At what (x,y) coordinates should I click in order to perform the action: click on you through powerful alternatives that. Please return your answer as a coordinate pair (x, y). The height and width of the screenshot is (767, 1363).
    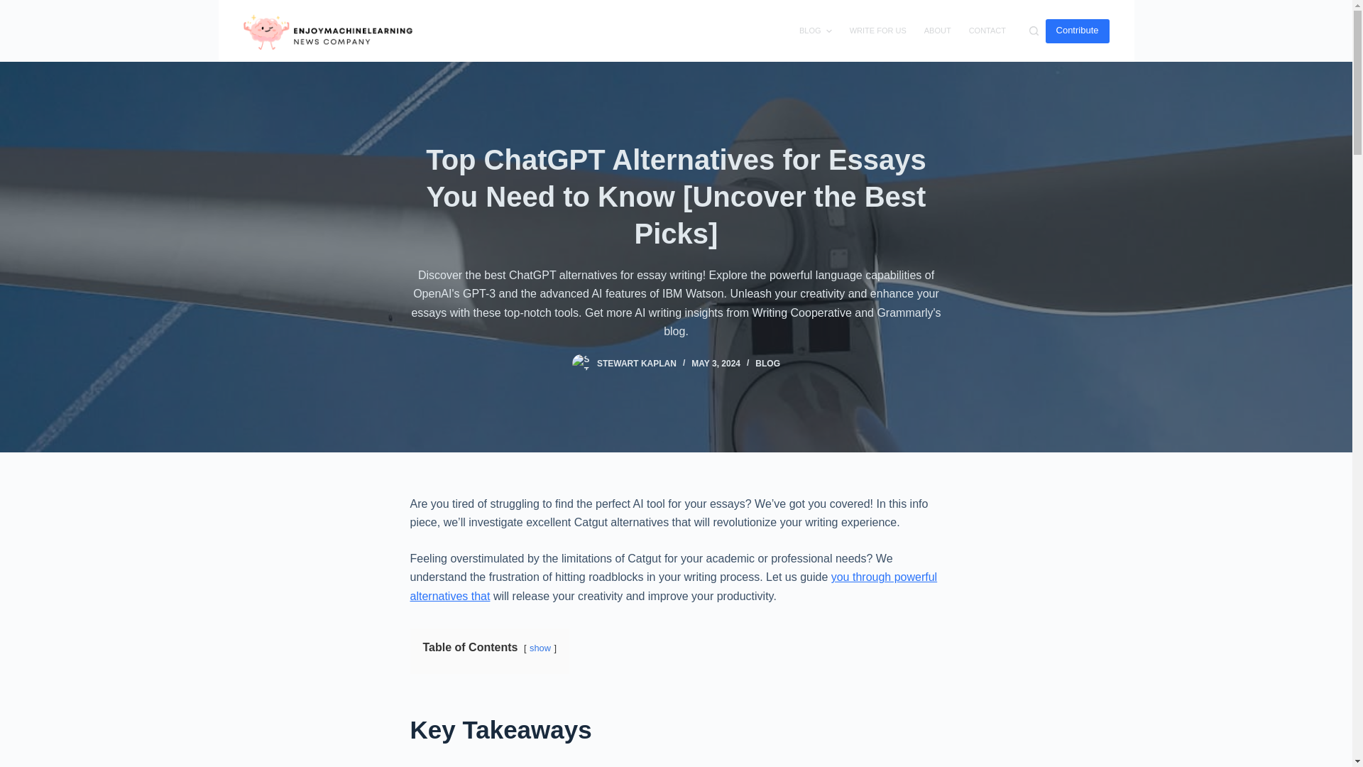
    Looking at the image, I should click on (673, 585).